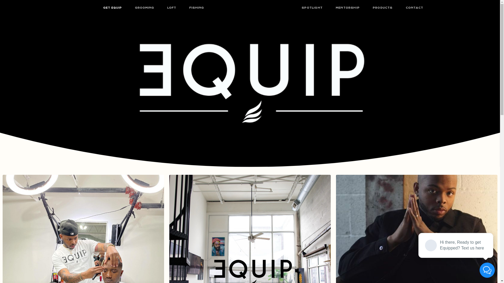  I want to click on PRODUCTS, so click(383, 8).